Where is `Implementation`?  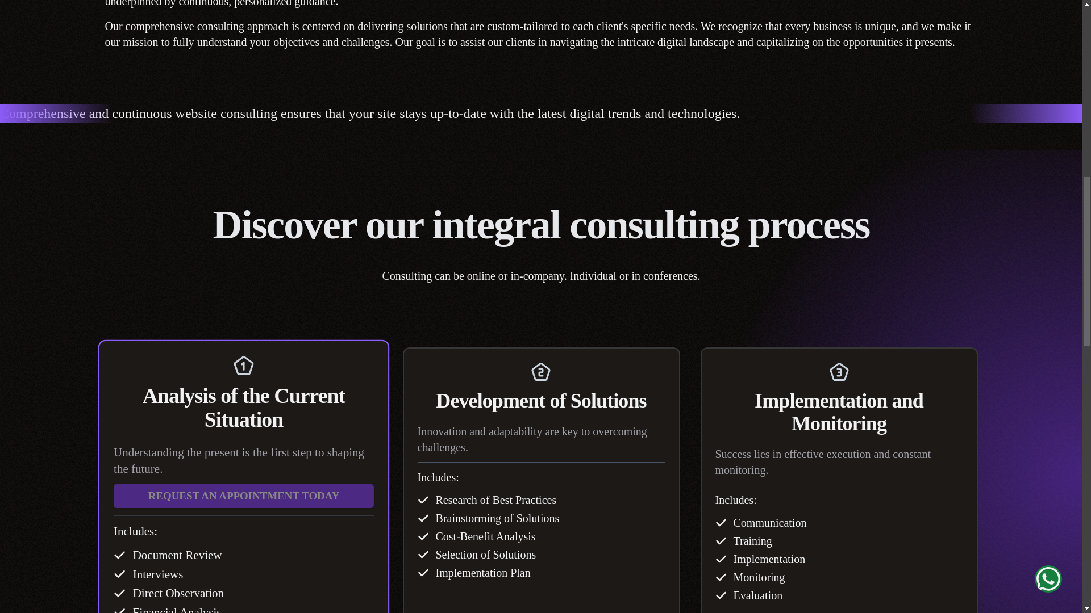
Implementation is located at coordinates (769, 559).